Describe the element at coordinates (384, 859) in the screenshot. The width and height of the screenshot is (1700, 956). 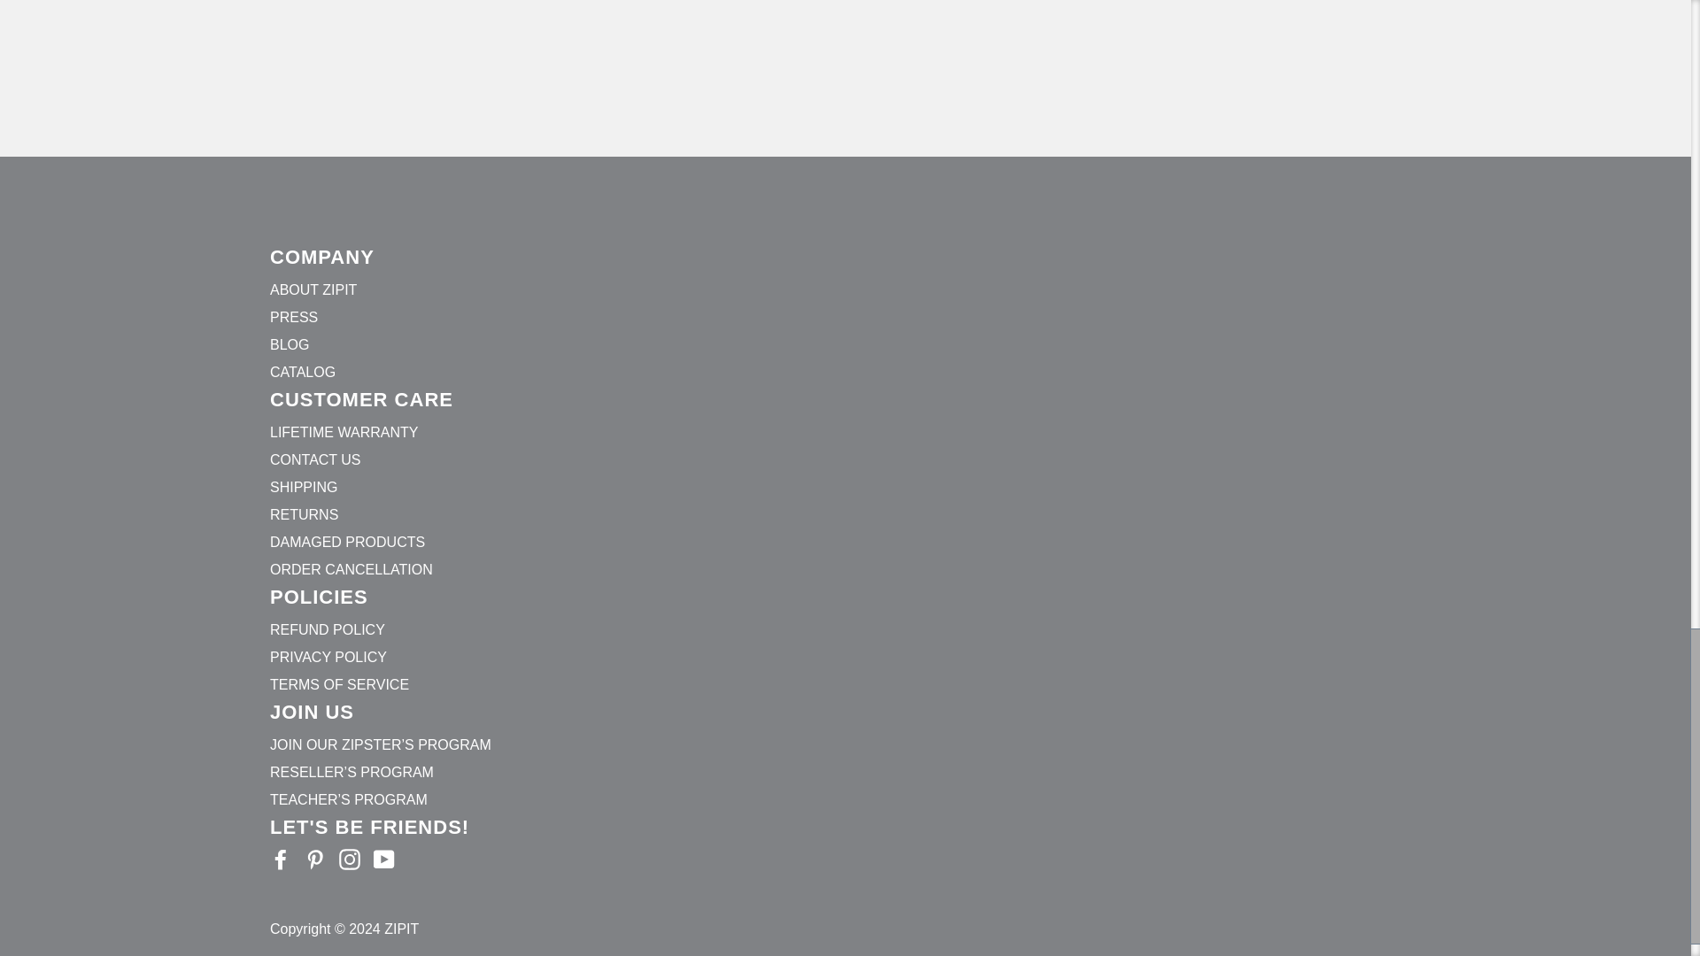
I see `ZIPIT on YouTube` at that location.